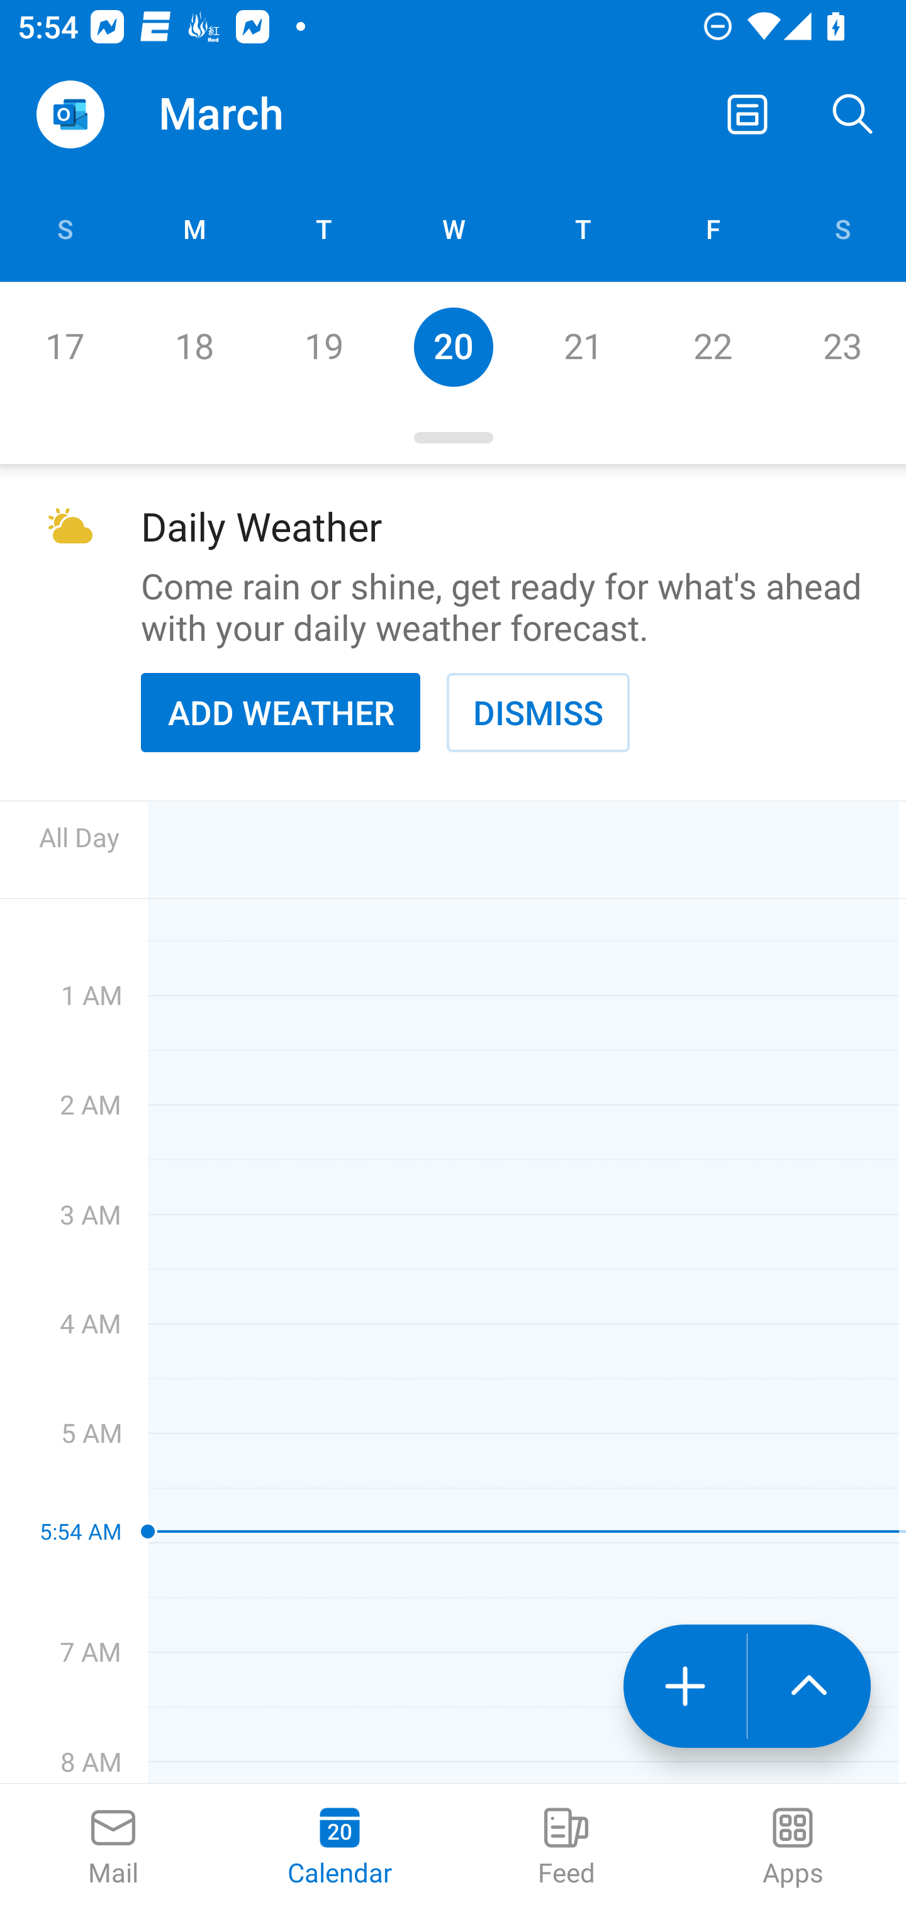  Describe the element at coordinates (255, 114) in the screenshot. I see `March March 2024, day picker` at that location.